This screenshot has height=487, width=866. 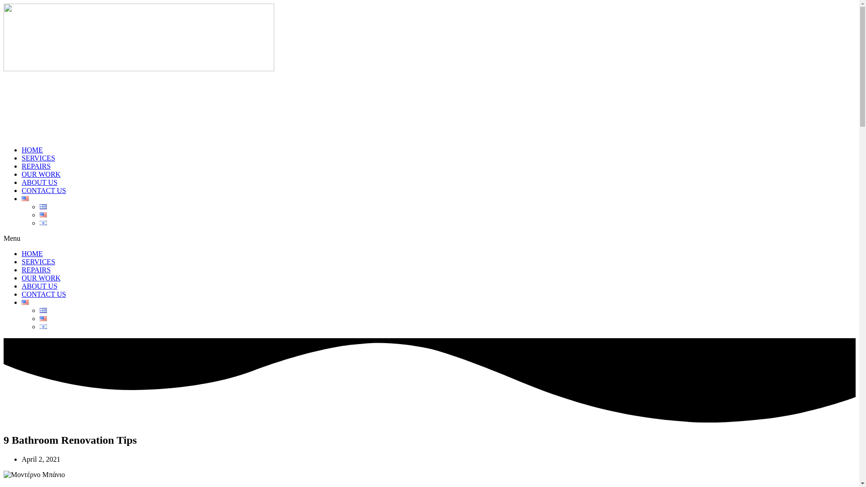 What do you see at coordinates (32, 150) in the screenshot?
I see `HOME` at bounding box center [32, 150].